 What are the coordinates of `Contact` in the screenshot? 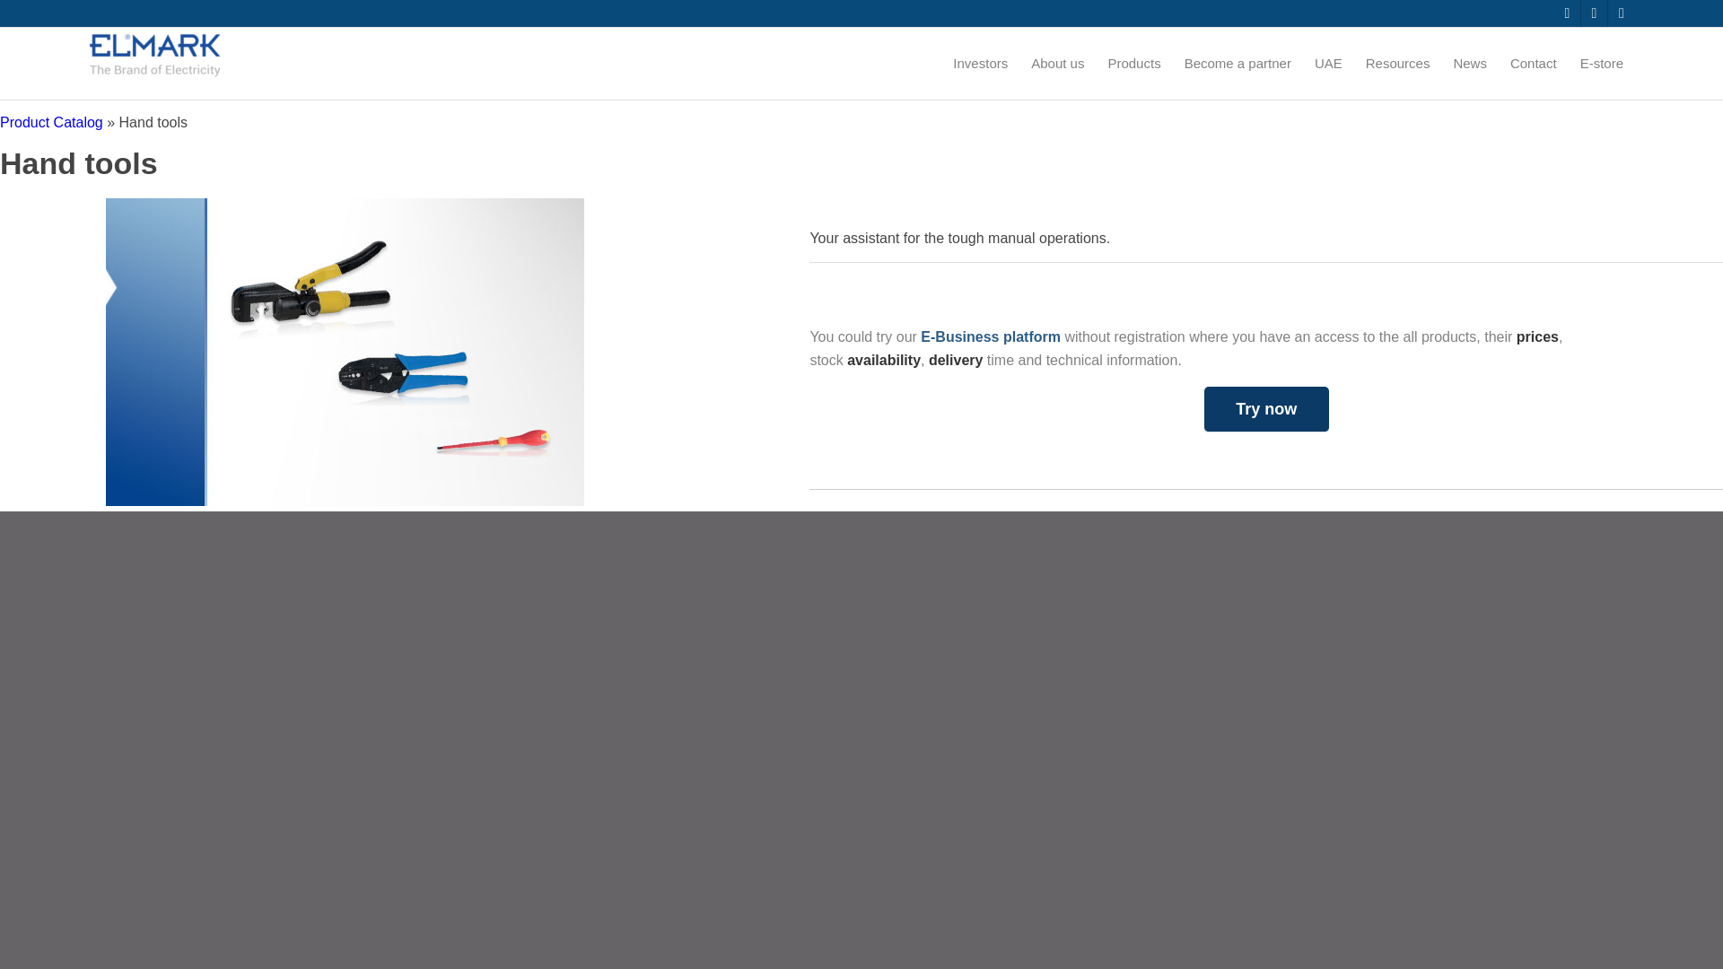 It's located at (1533, 64).